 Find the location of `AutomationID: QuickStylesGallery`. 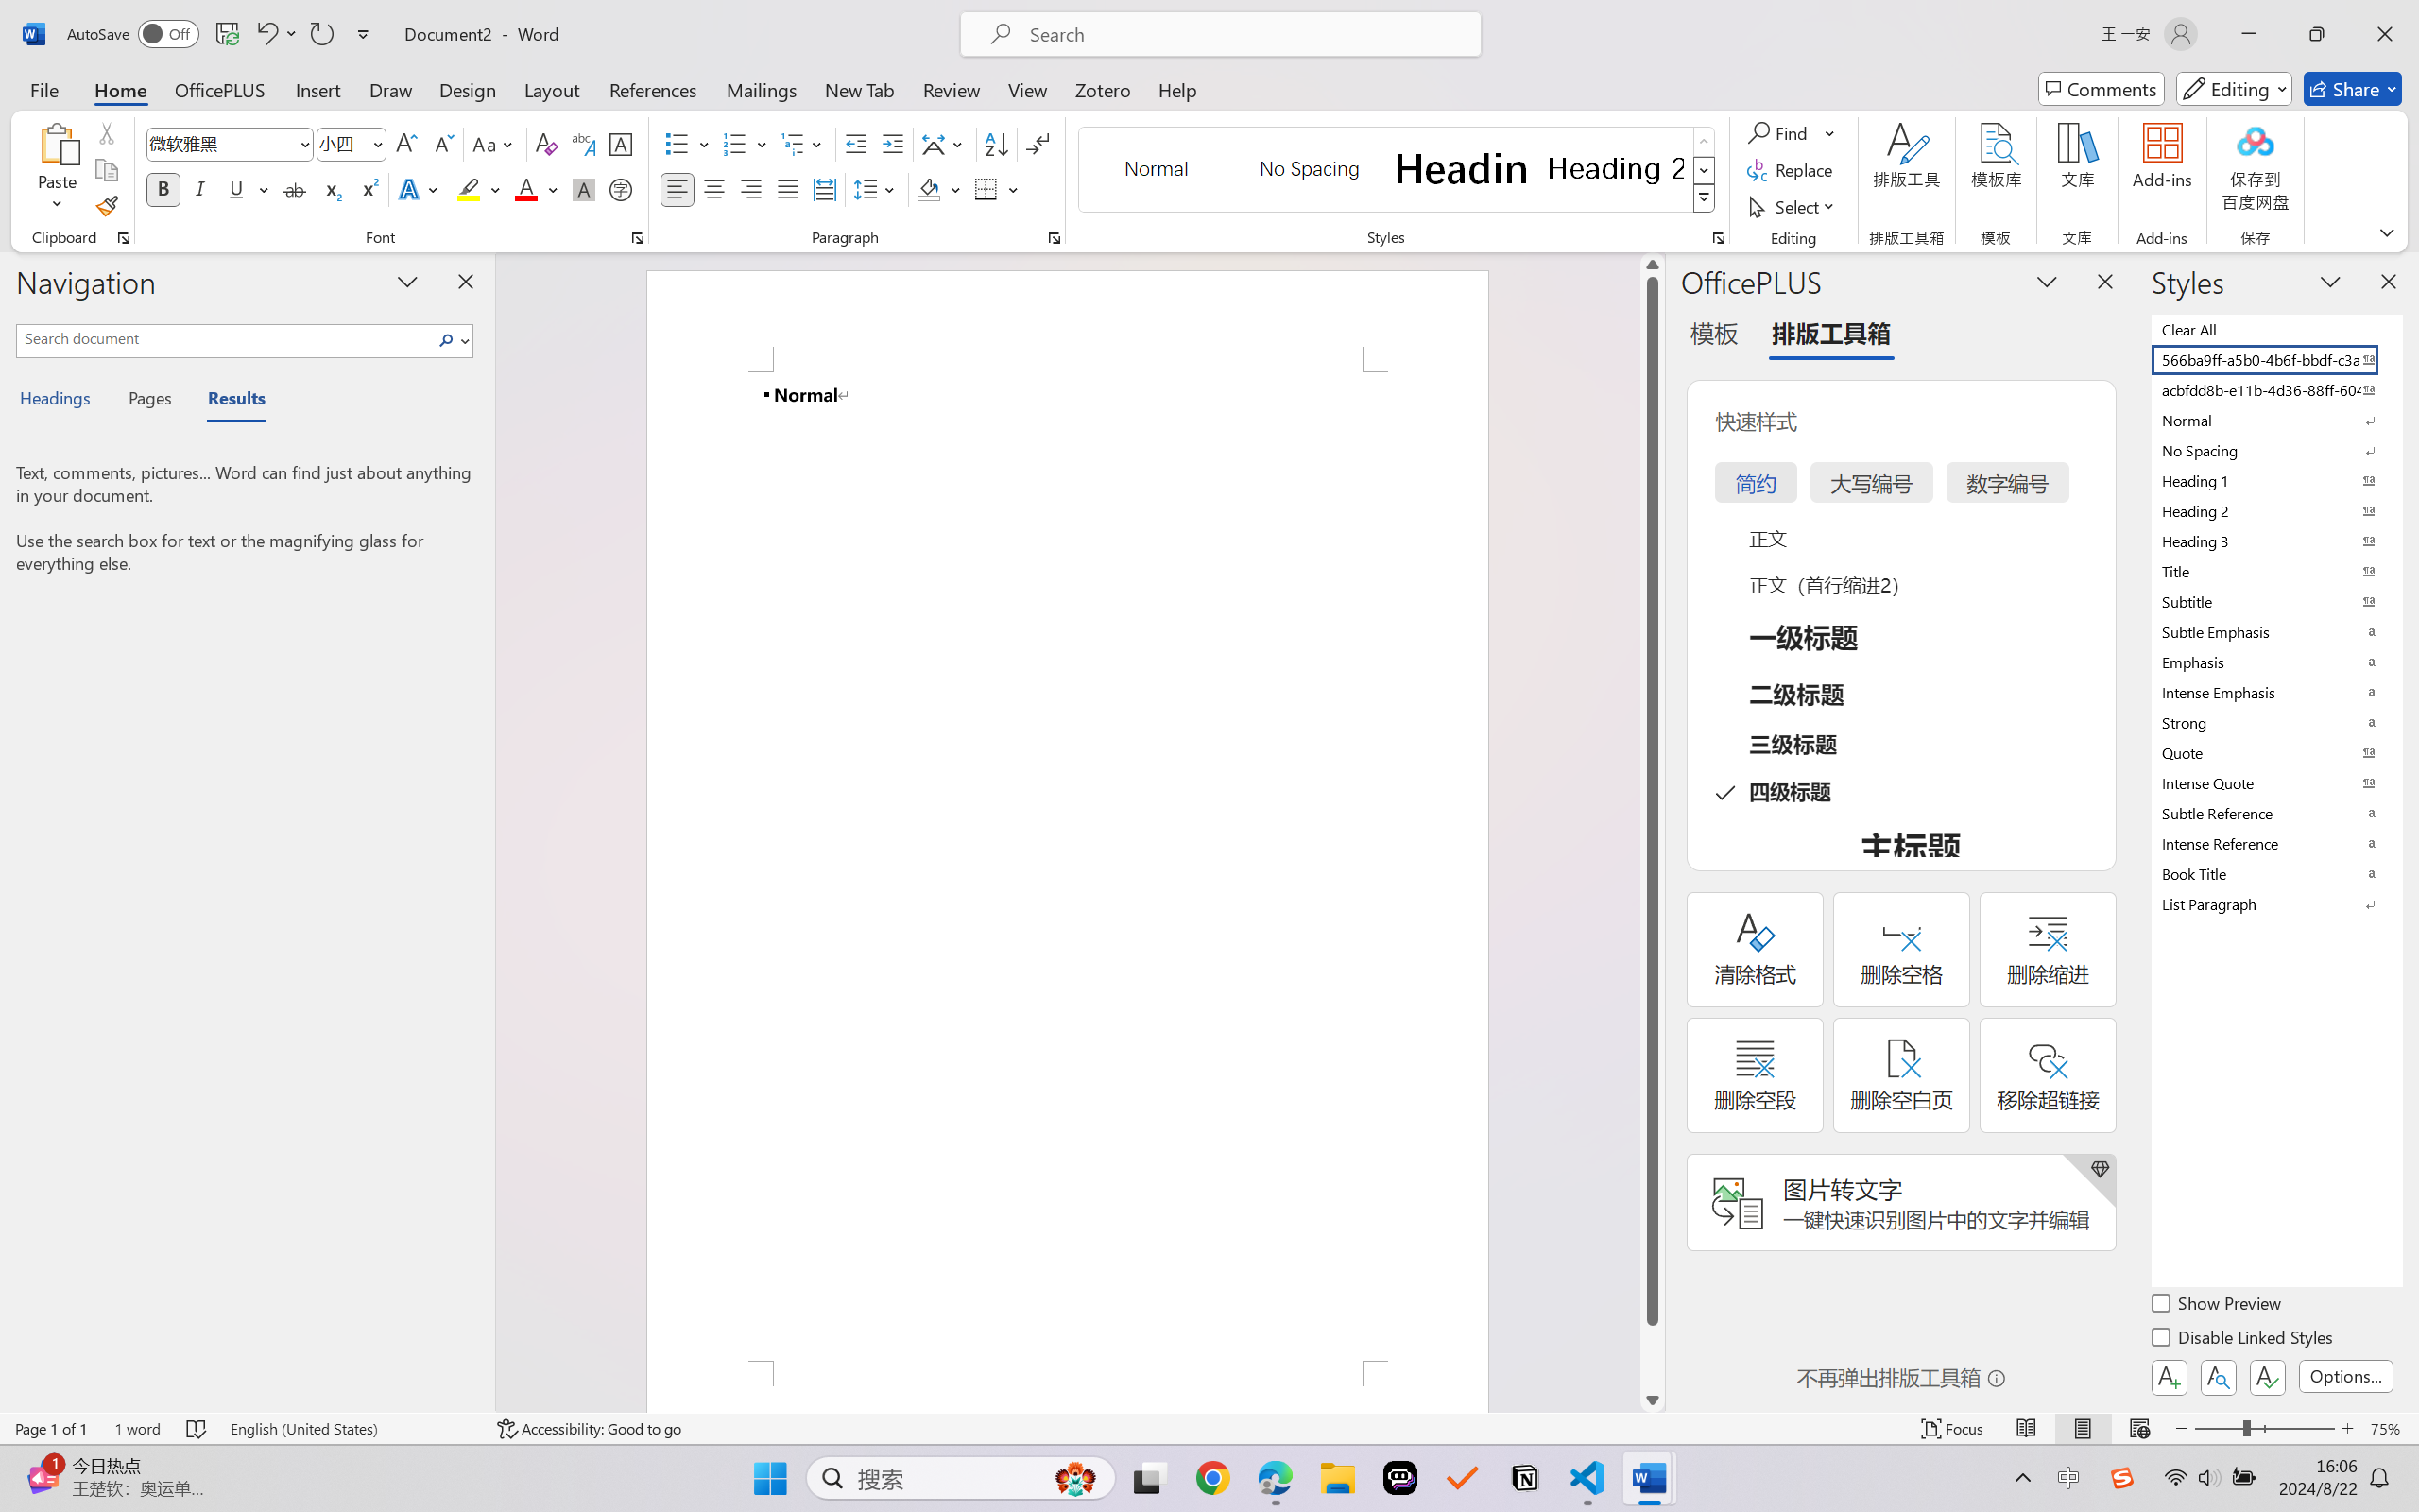

AutomationID: QuickStylesGallery is located at coordinates (1398, 170).